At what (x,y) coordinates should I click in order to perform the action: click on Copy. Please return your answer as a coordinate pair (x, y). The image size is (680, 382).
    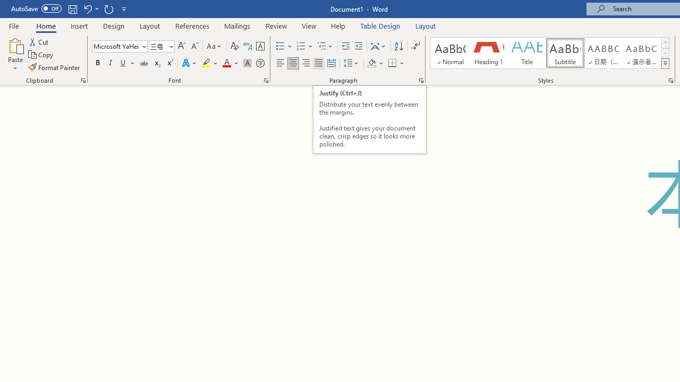
    Looking at the image, I should click on (41, 55).